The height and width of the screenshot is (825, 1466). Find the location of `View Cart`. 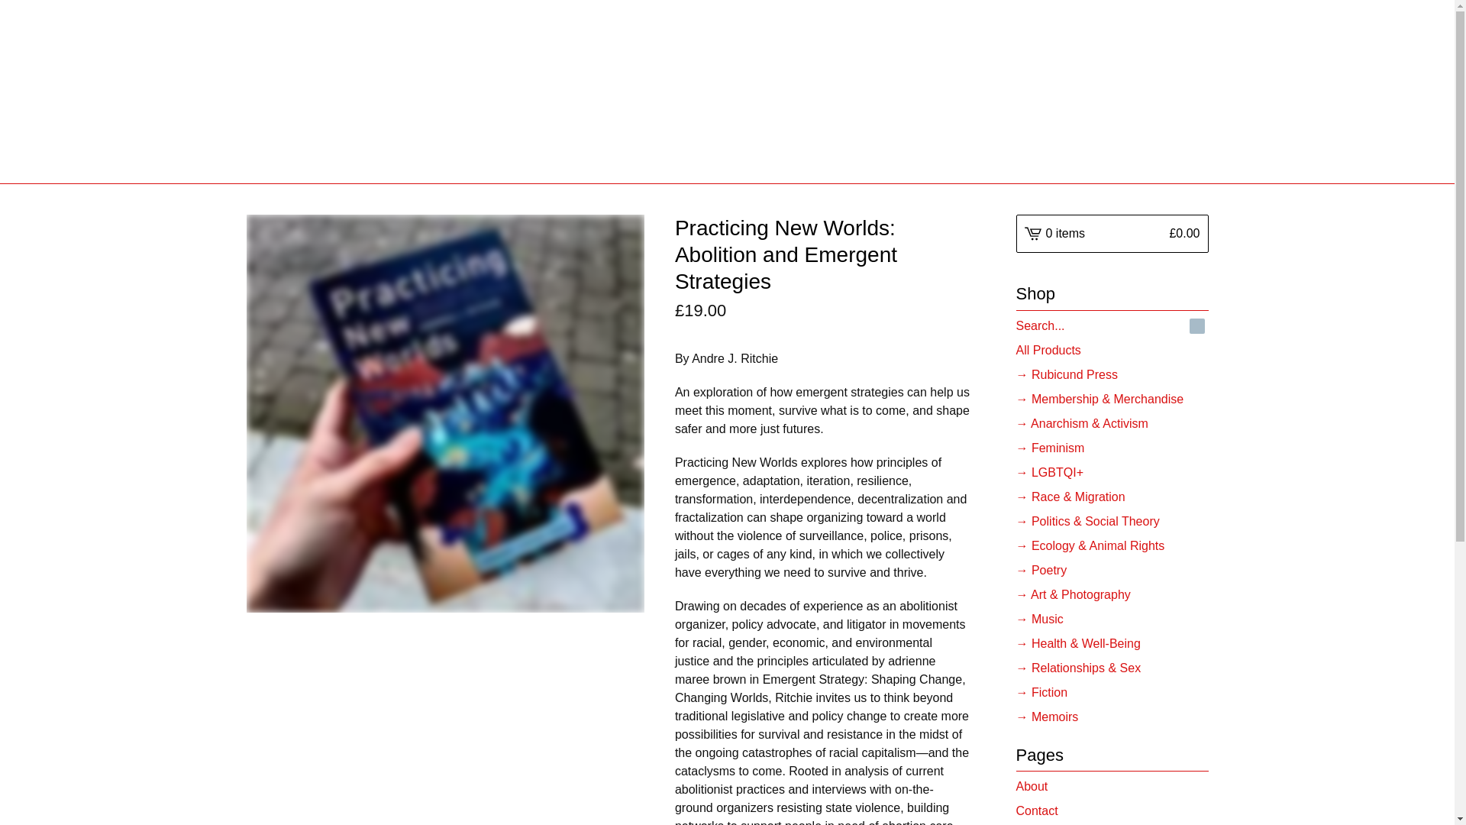

View Cart is located at coordinates (1112, 233).